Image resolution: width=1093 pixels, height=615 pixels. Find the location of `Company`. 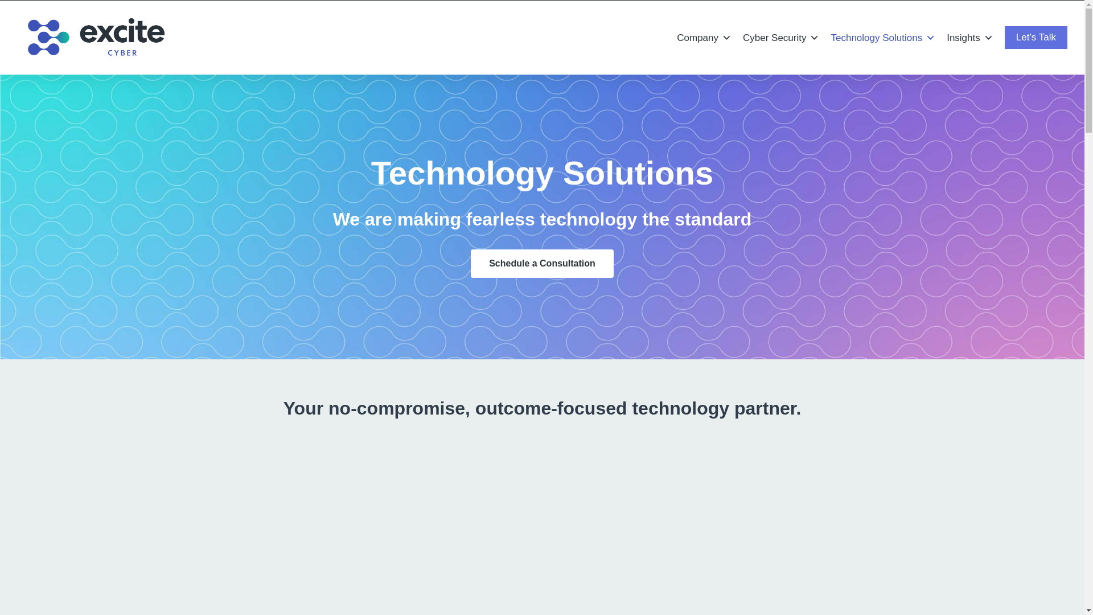

Company is located at coordinates (704, 38).